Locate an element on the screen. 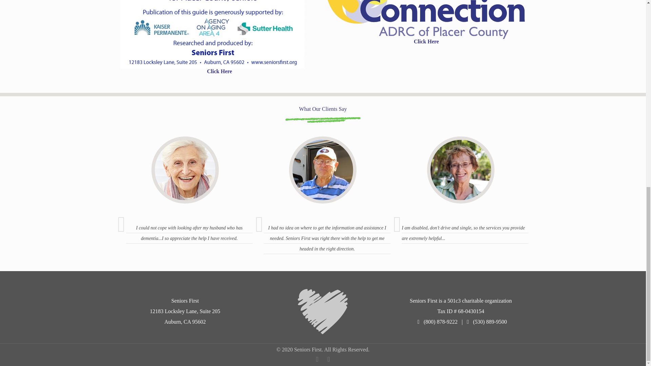 This screenshot has width=651, height=366. Facebook is located at coordinates (317, 359).